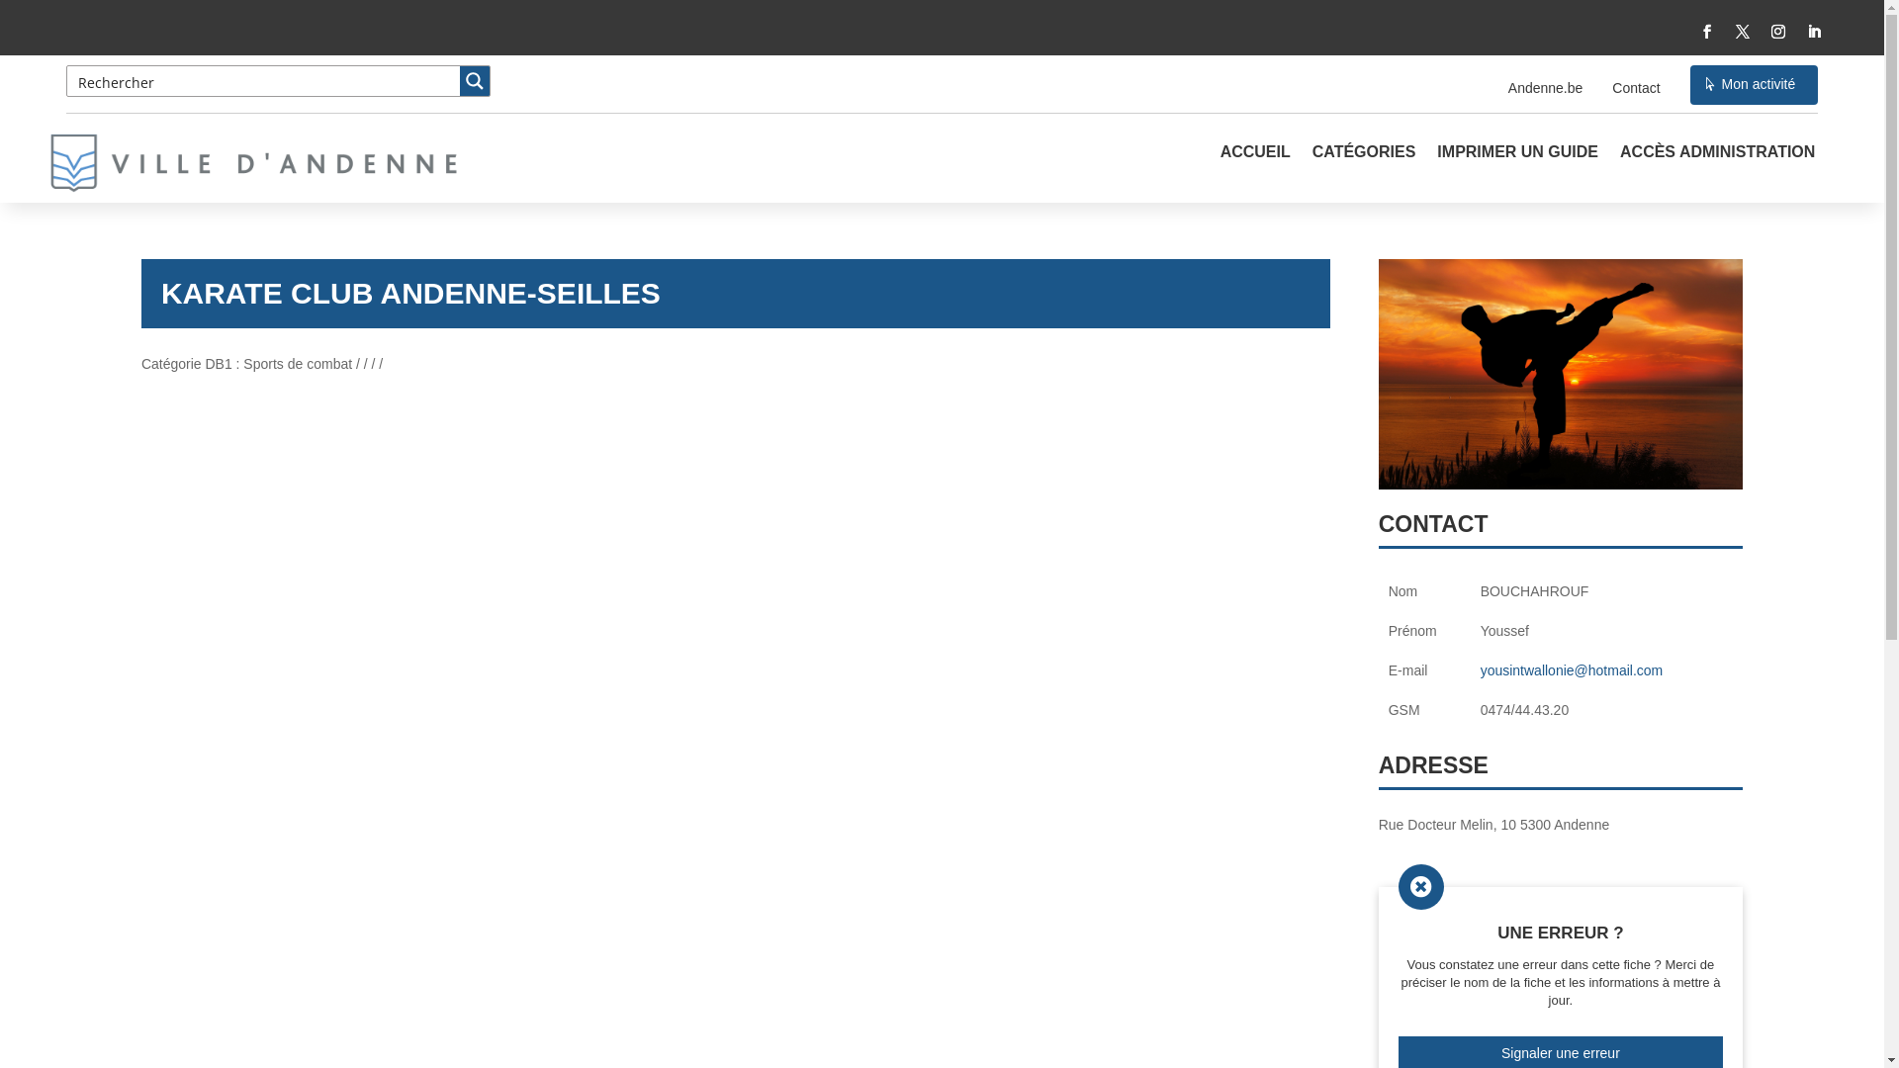 Image resolution: width=1899 pixels, height=1068 pixels. Describe the element at coordinates (1517, 167) in the screenshot. I see `IMPRIMER UN GUIDE` at that location.